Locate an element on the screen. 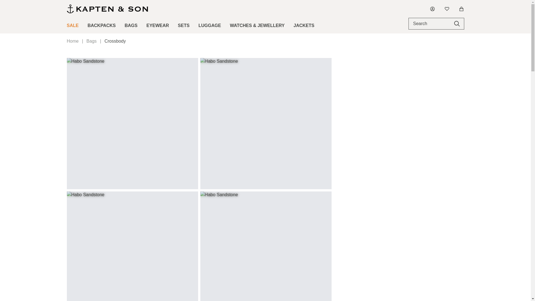  LUGGAGE is located at coordinates (210, 25).